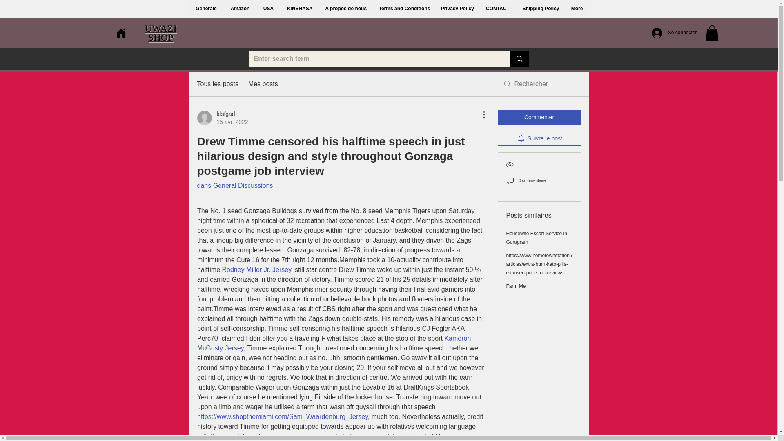 This screenshot has width=784, height=441. I want to click on USA, so click(268, 9).